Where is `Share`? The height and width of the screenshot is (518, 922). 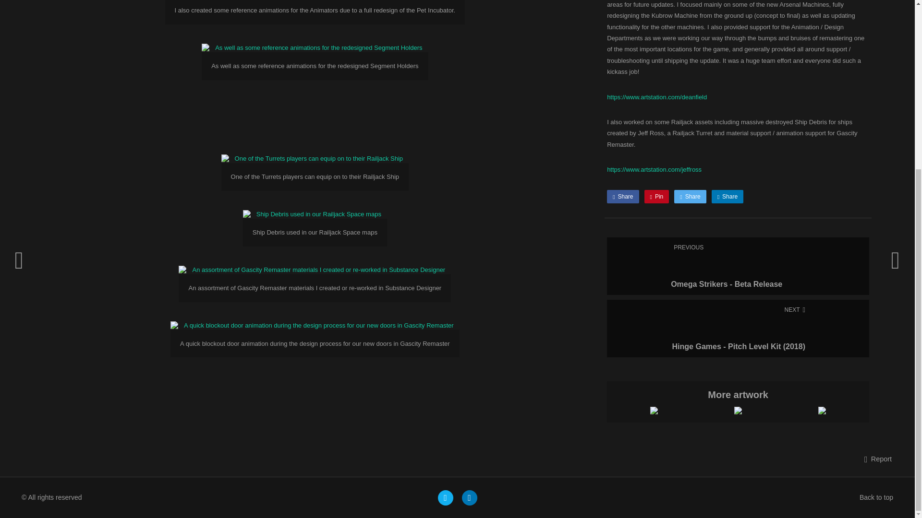
Share is located at coordinates (690, 197).